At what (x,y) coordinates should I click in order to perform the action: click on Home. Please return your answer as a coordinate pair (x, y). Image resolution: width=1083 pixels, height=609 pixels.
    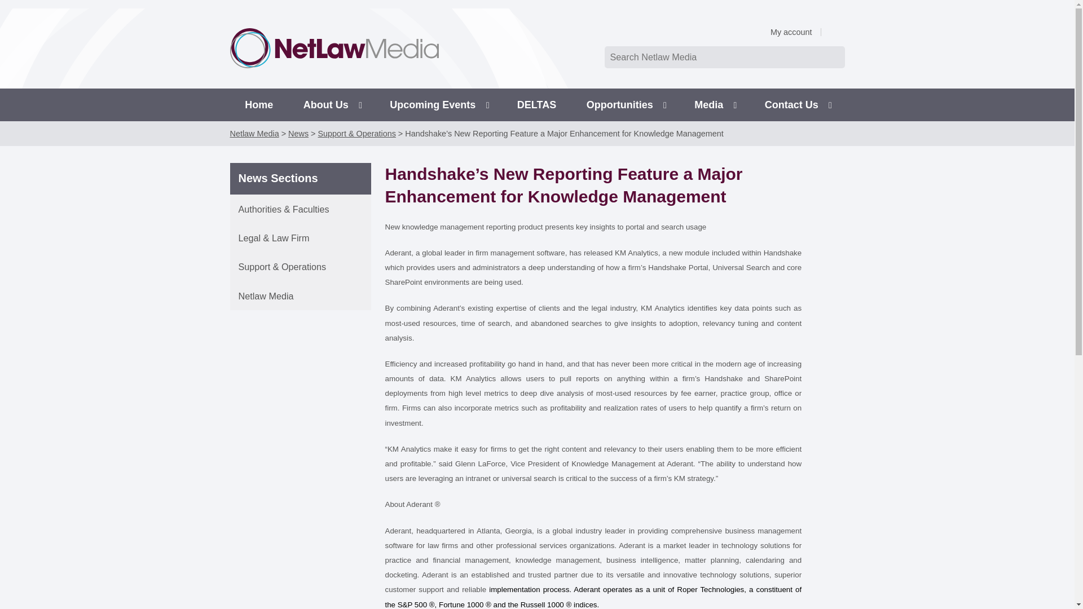
    Looking at the image, I should click on (259, 104).